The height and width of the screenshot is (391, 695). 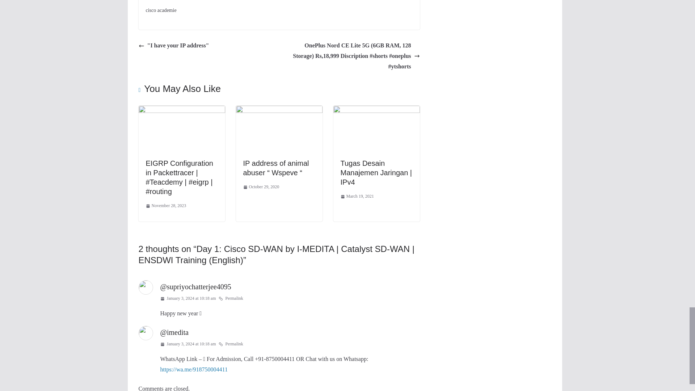 What do you see at coordinates (166, 206) in the screenshot?
I see `November 28, 2023` at bounding box center [166, 206].